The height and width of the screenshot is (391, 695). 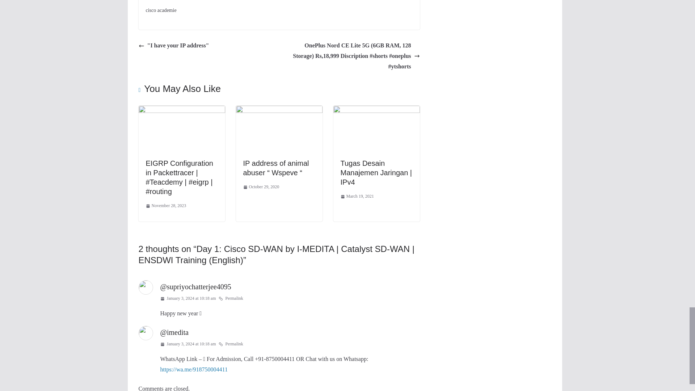 What do you see at coordinates (166, 206) in the screenshot?
I see `November 28, 2023` at bounding box center [166, 206].